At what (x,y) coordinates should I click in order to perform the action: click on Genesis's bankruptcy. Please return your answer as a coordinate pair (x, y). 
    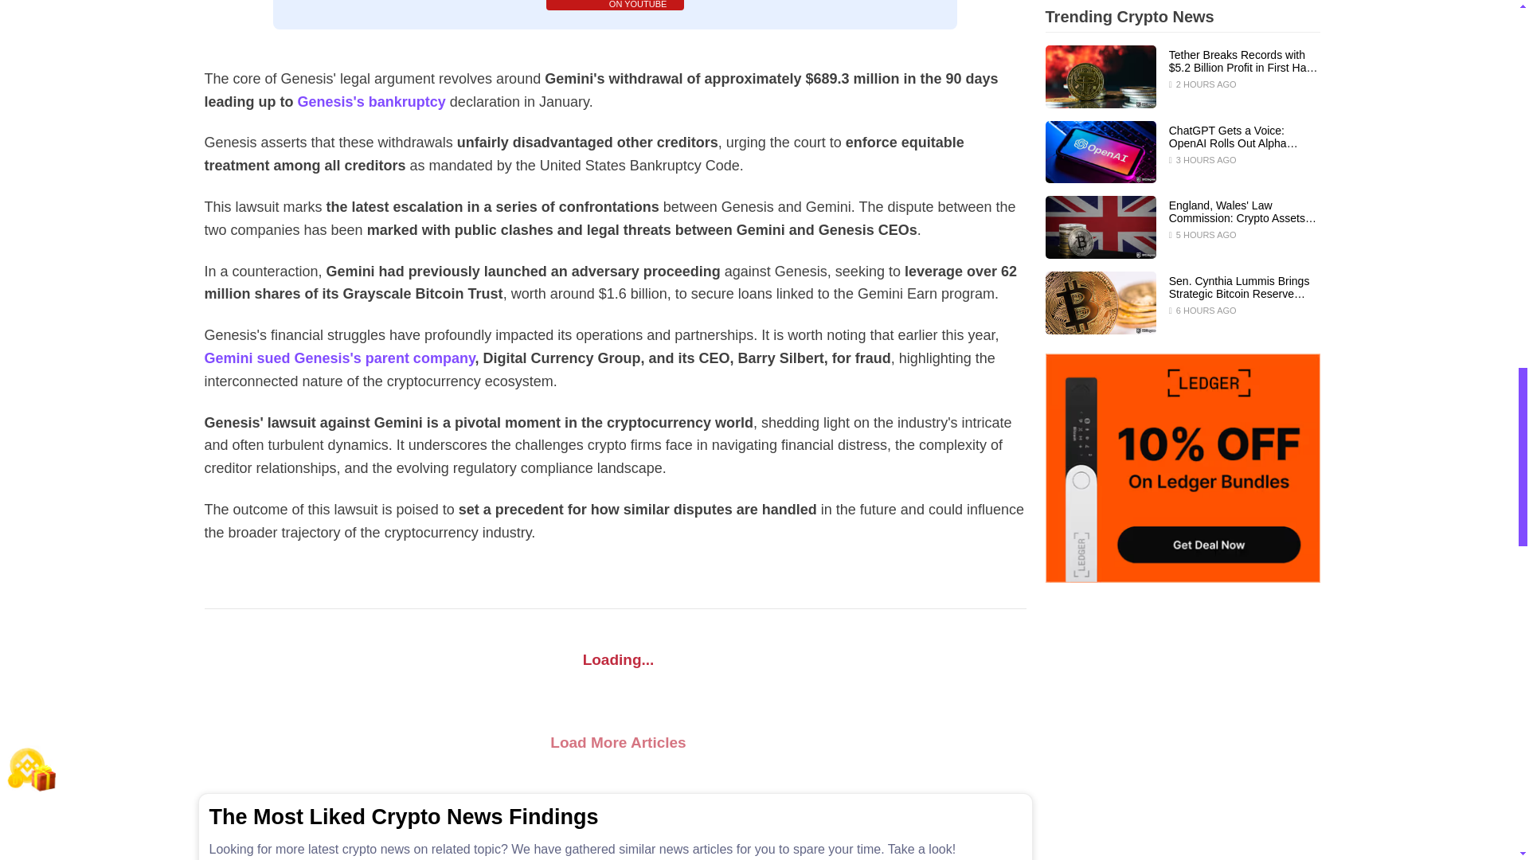
    Looking at the image, I should click on (615, 5).